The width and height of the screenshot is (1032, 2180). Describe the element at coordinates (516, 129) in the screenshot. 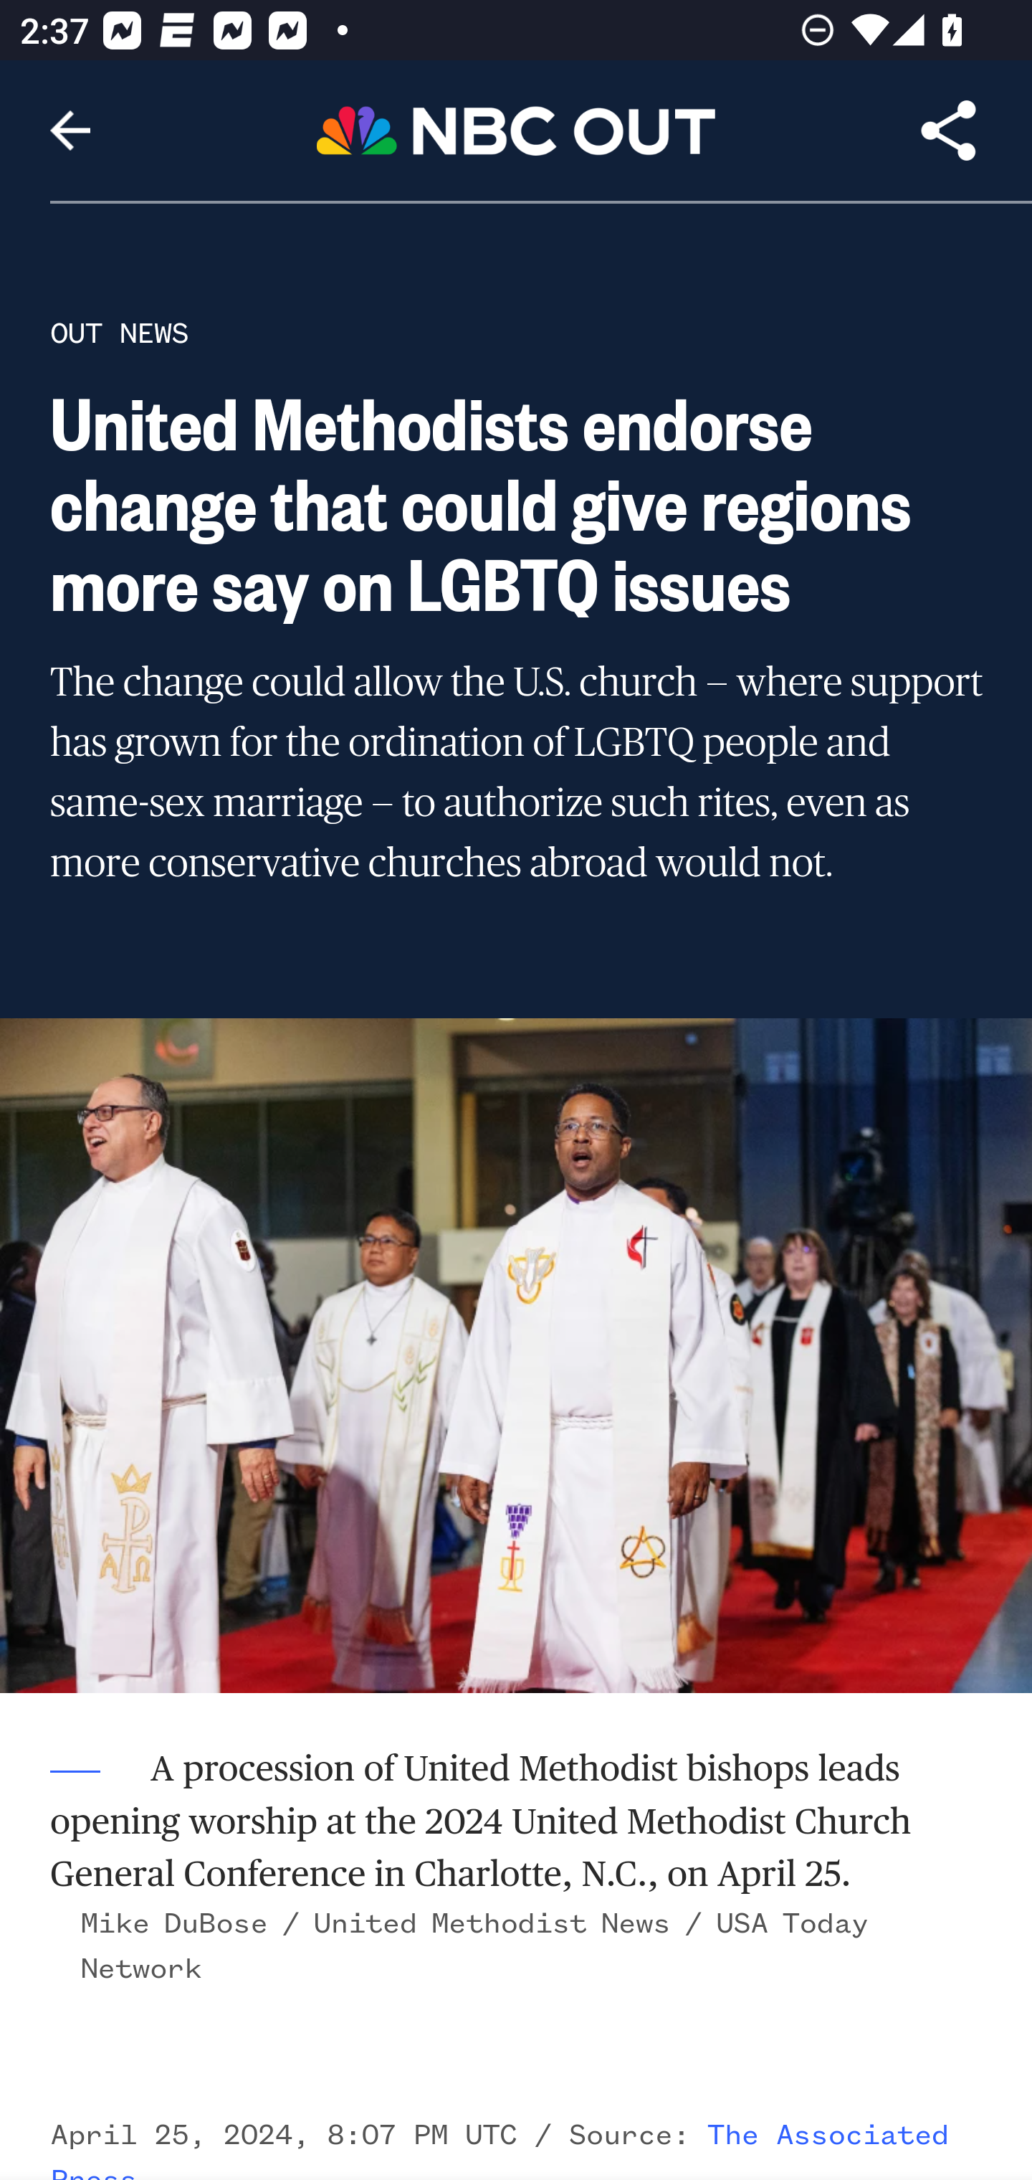

I see `Header, NBC Out` at that location.